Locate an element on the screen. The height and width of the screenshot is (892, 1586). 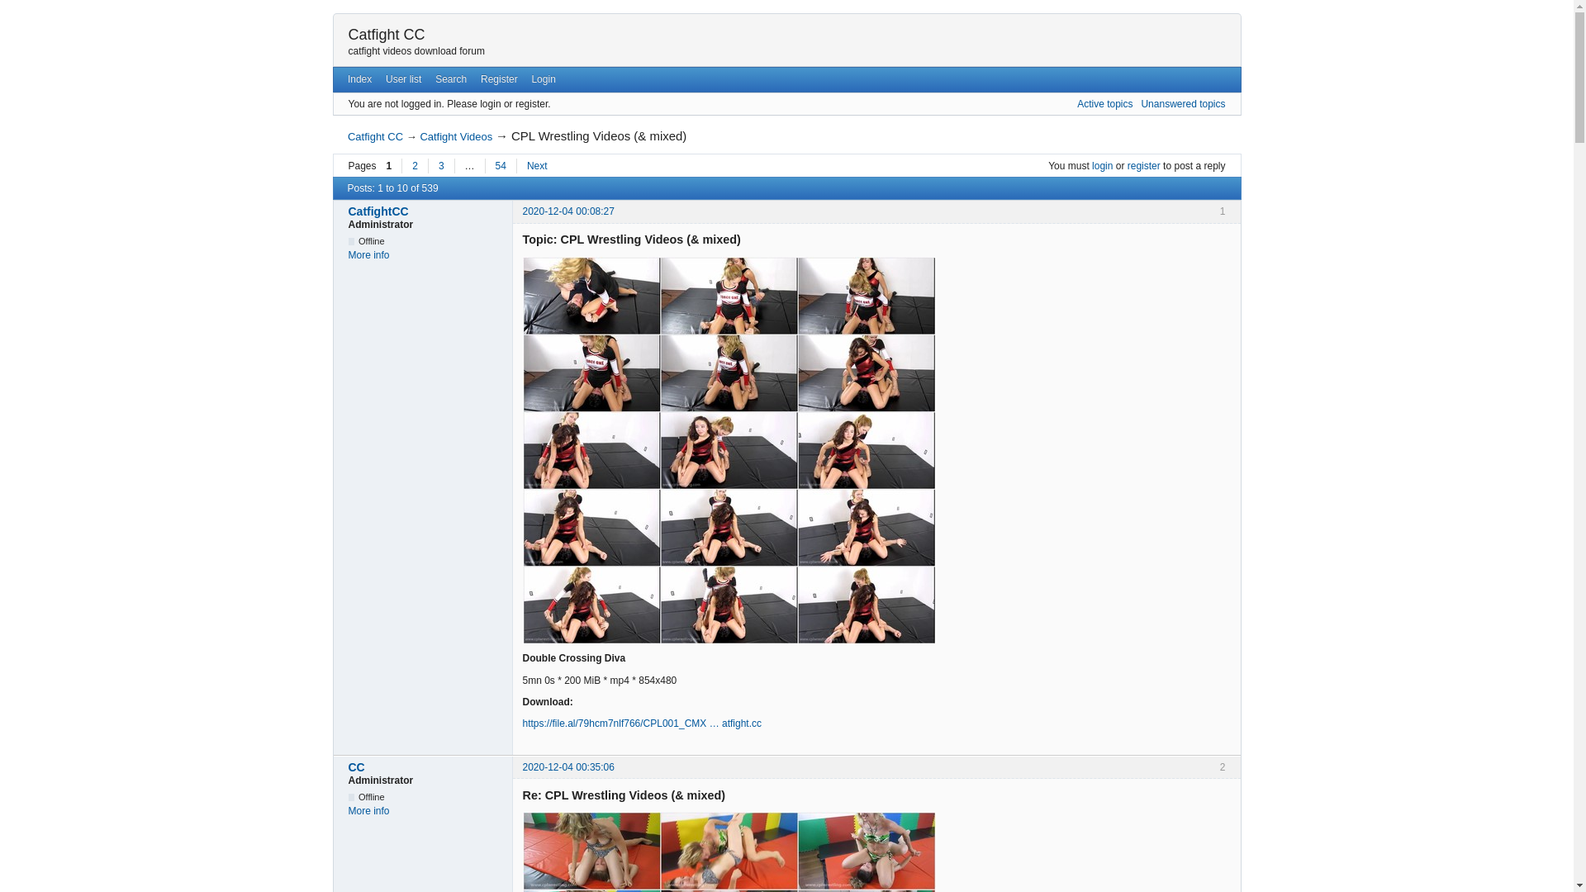
Catfight CC is located at coordinates (387, 35).